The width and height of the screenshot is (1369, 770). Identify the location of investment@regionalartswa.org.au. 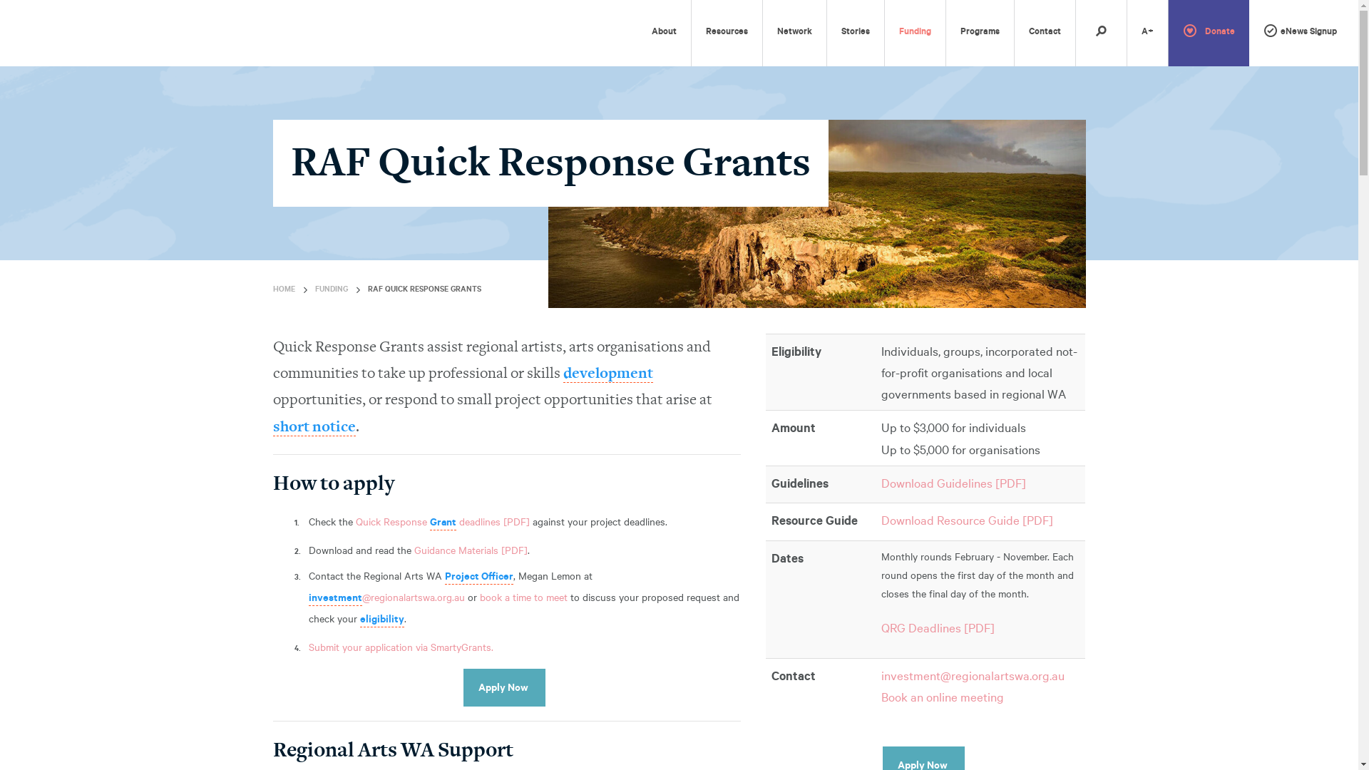
(973, 674).